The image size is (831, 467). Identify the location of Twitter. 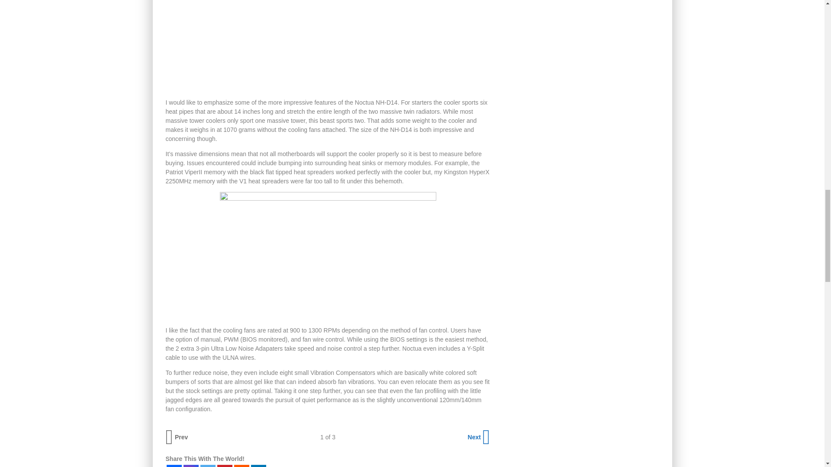
(208, 466).